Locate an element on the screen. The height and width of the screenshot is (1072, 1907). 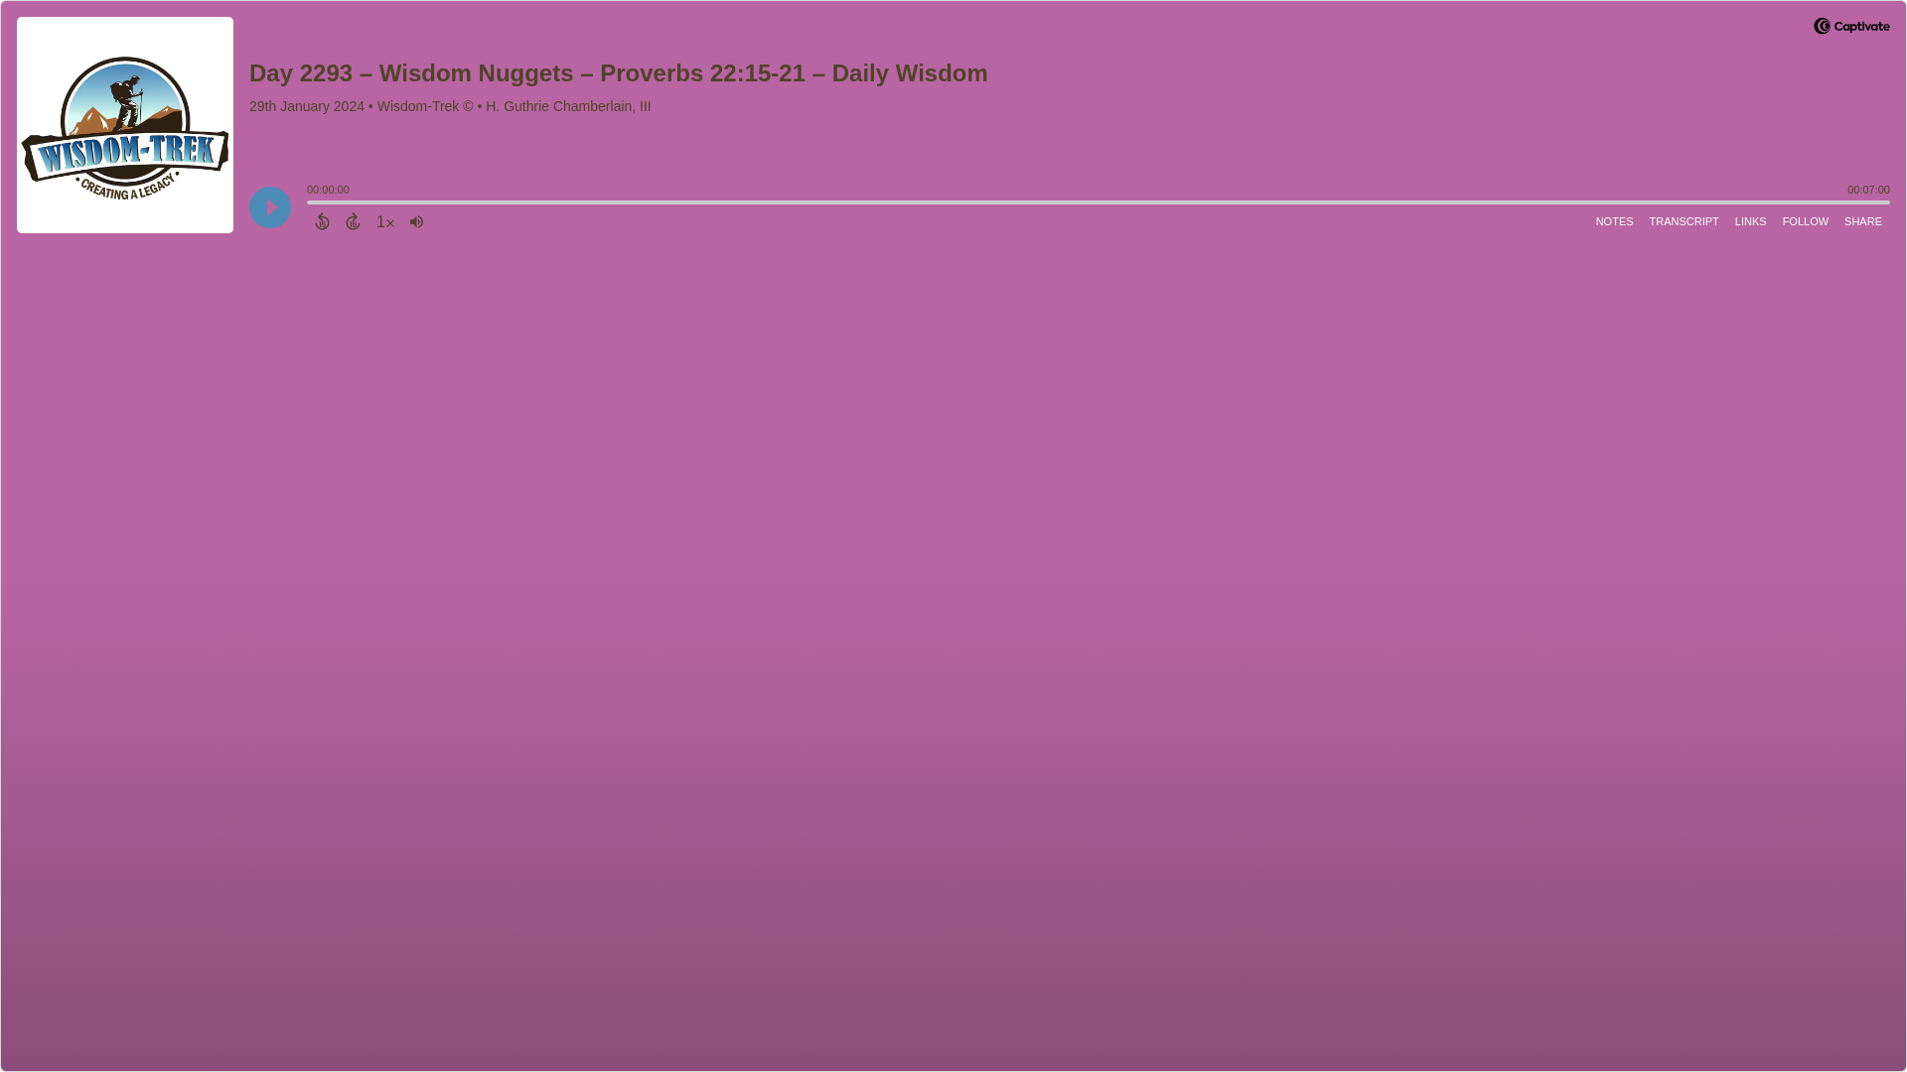
NOTES is located at coordinates (1615, 220).